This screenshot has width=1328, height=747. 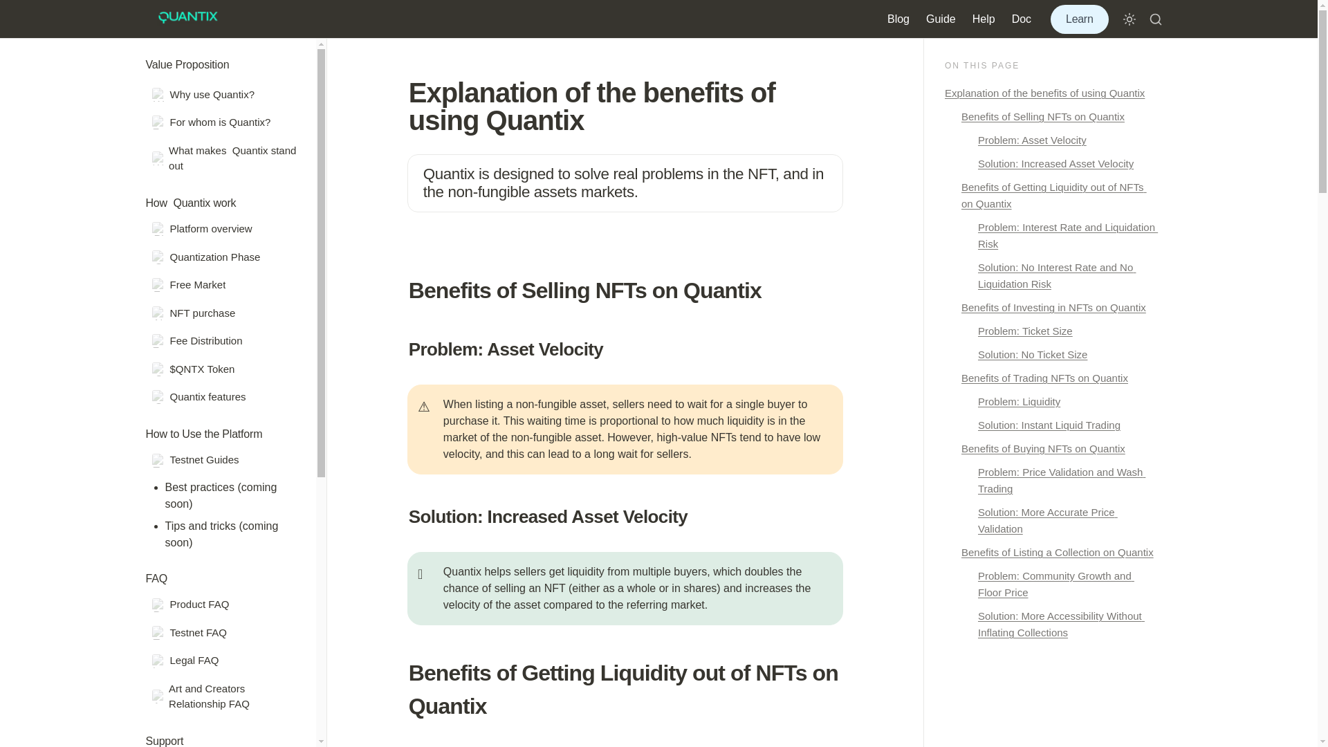 What do you see at coordinates (1050, 93) in the screenshot?
I see `Explanation of the benefits of using Quantix` at bounding box center [1050, 93].